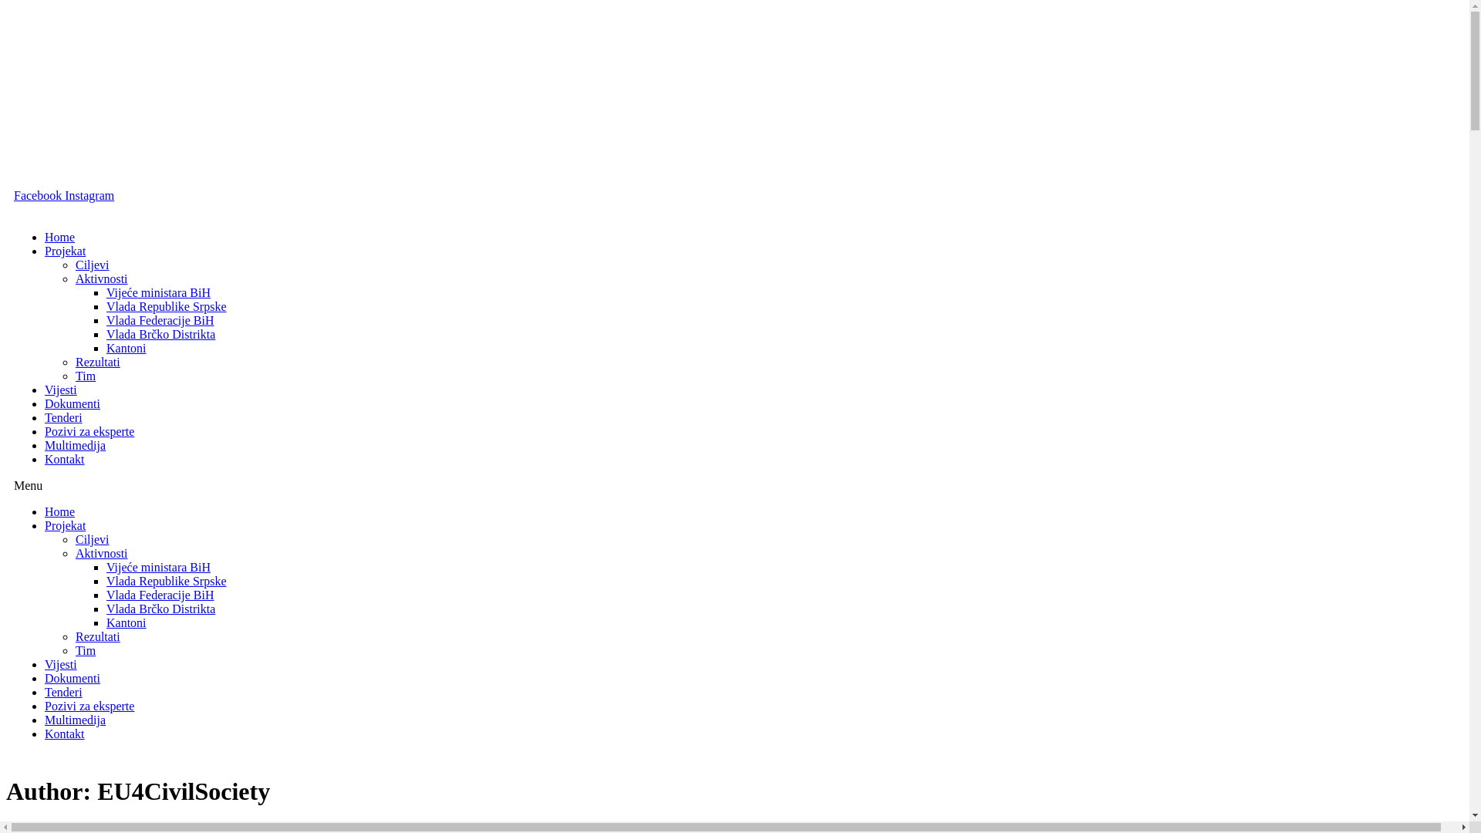 This screenshot has height=833, width=1481. I want to click on Multimedija, so click(76, 446).